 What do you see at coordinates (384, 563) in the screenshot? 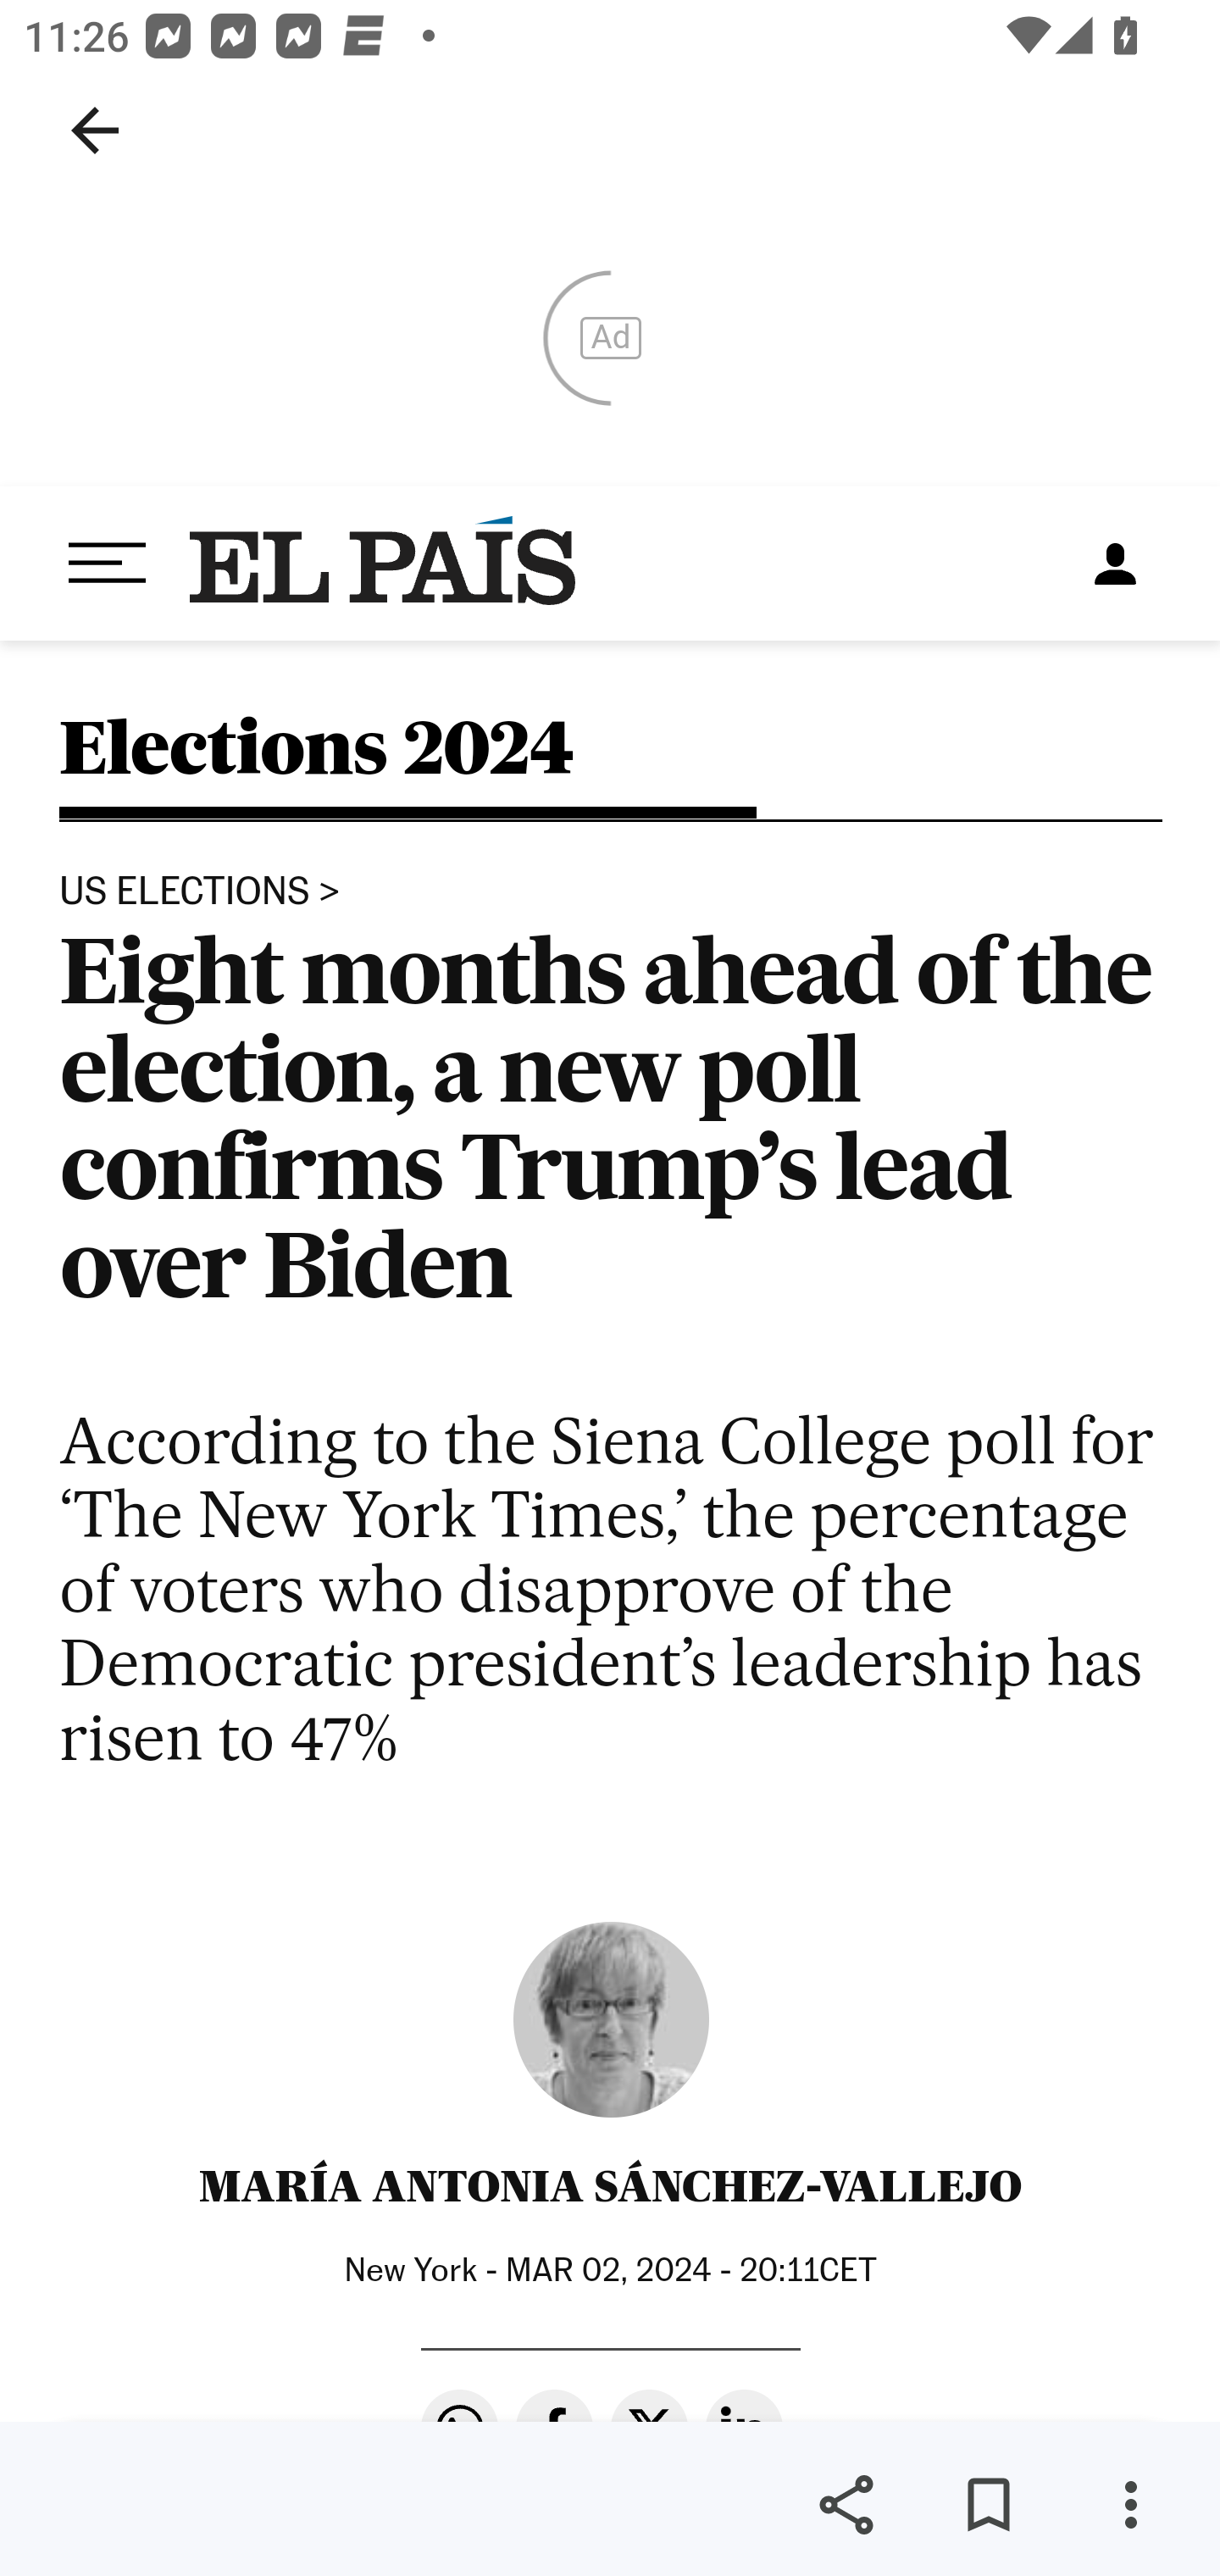
I see `EL PAÍS` at bounding box center [384, 563].